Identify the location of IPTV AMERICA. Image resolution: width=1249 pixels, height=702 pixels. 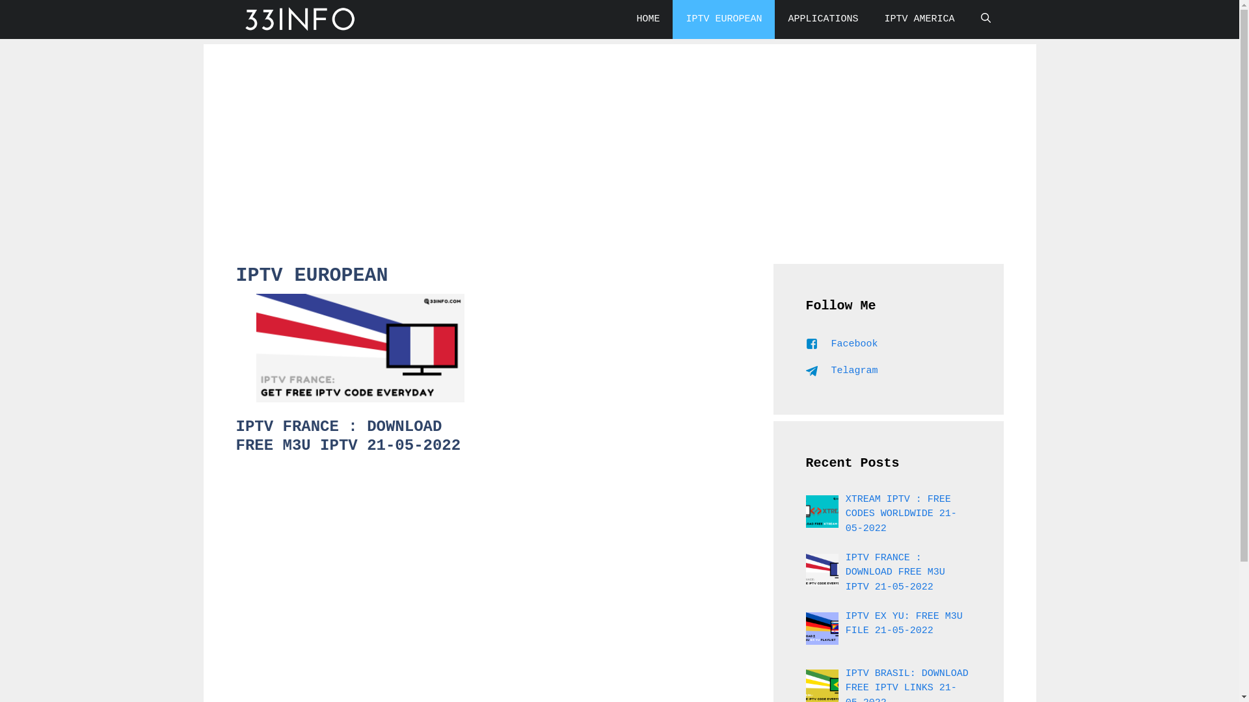
(919, 19).